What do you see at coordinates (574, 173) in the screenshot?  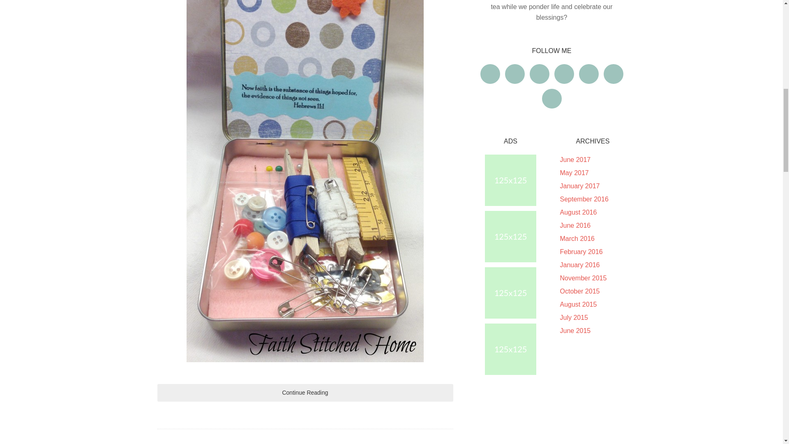 I see `May 2017` at bounding box center [574, 173].